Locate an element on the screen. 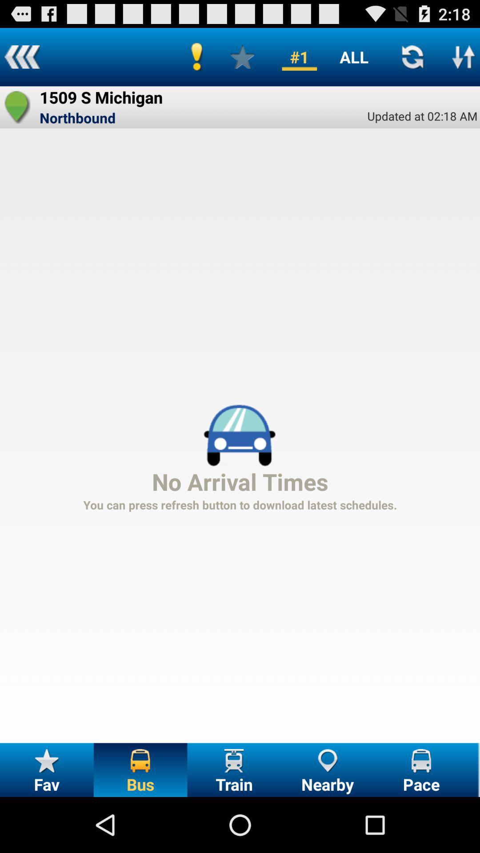 Image resolution: width=480 pixels, height=853 pixels. order page is located at coordinates (464, 57).